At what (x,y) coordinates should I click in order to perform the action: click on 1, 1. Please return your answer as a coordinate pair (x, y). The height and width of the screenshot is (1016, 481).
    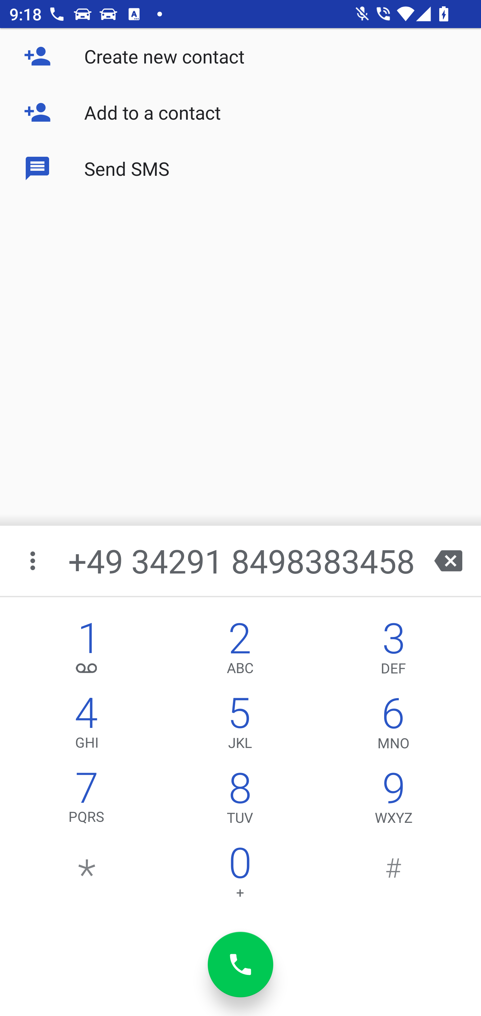
    Looking at the image, I should click on (87, 651).